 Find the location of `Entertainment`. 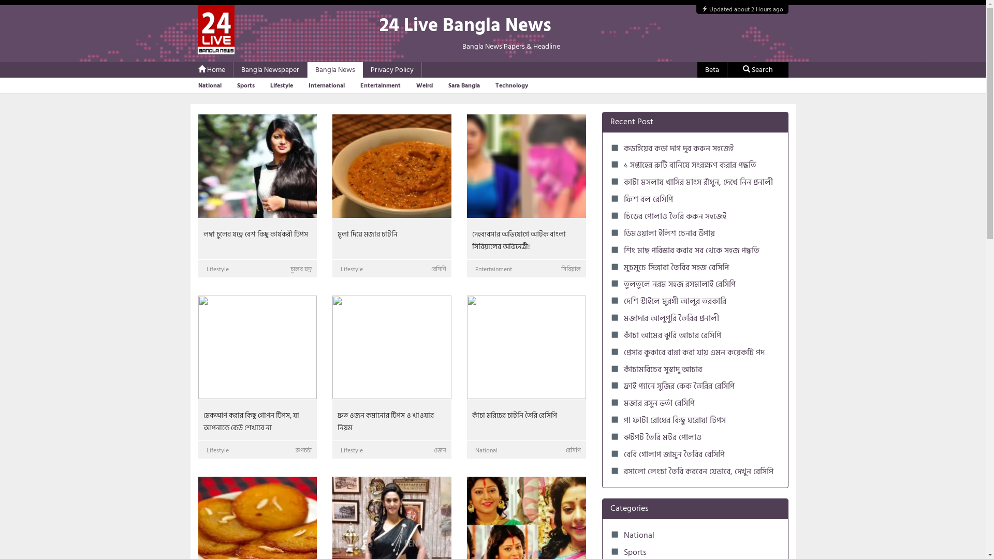

Entertainment is located at coordinates (381, 85).